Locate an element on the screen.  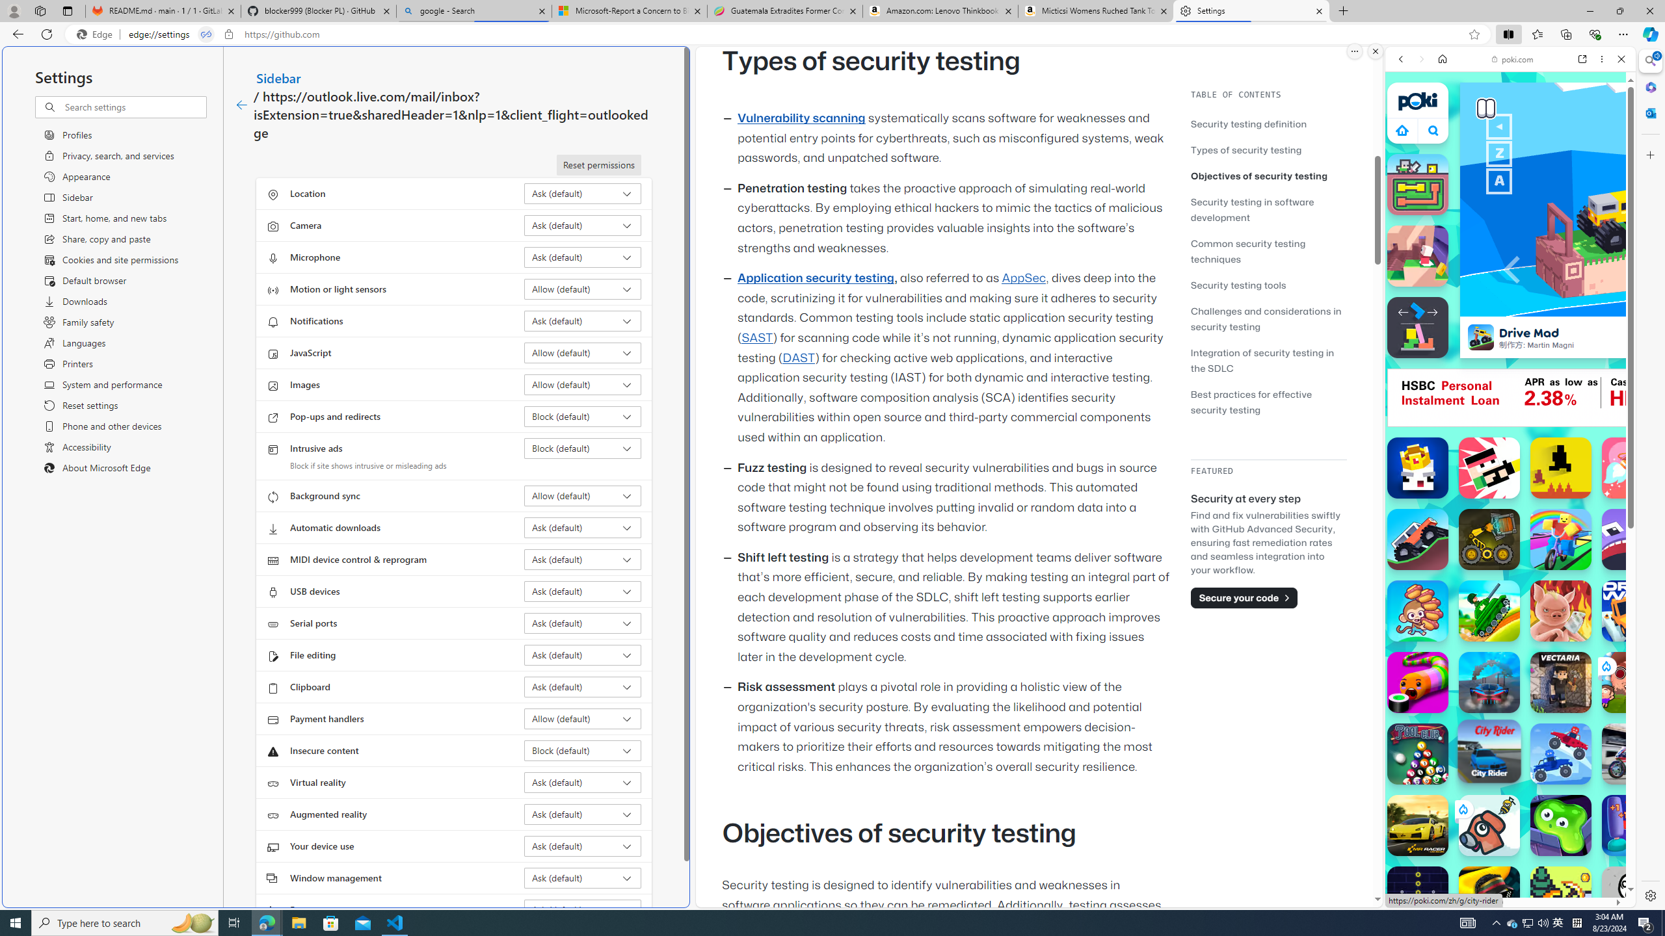
Common security testing techniques is located at coordinates (1268, 251).